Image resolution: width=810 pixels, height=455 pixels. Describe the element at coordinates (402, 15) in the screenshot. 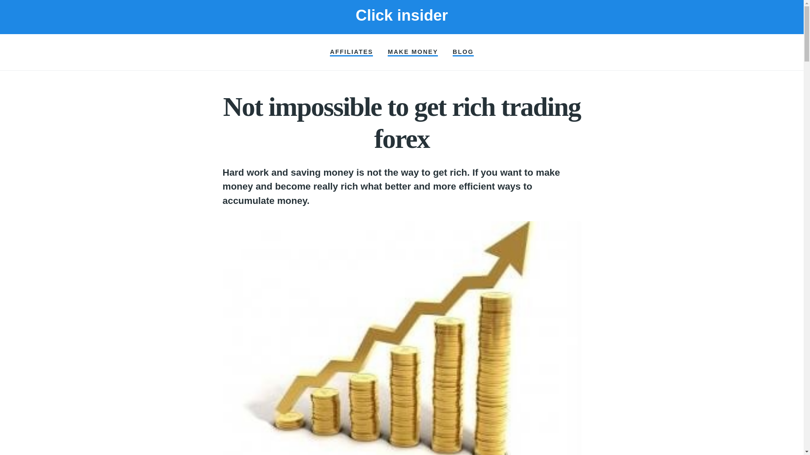

I see `Click insider` at that location.